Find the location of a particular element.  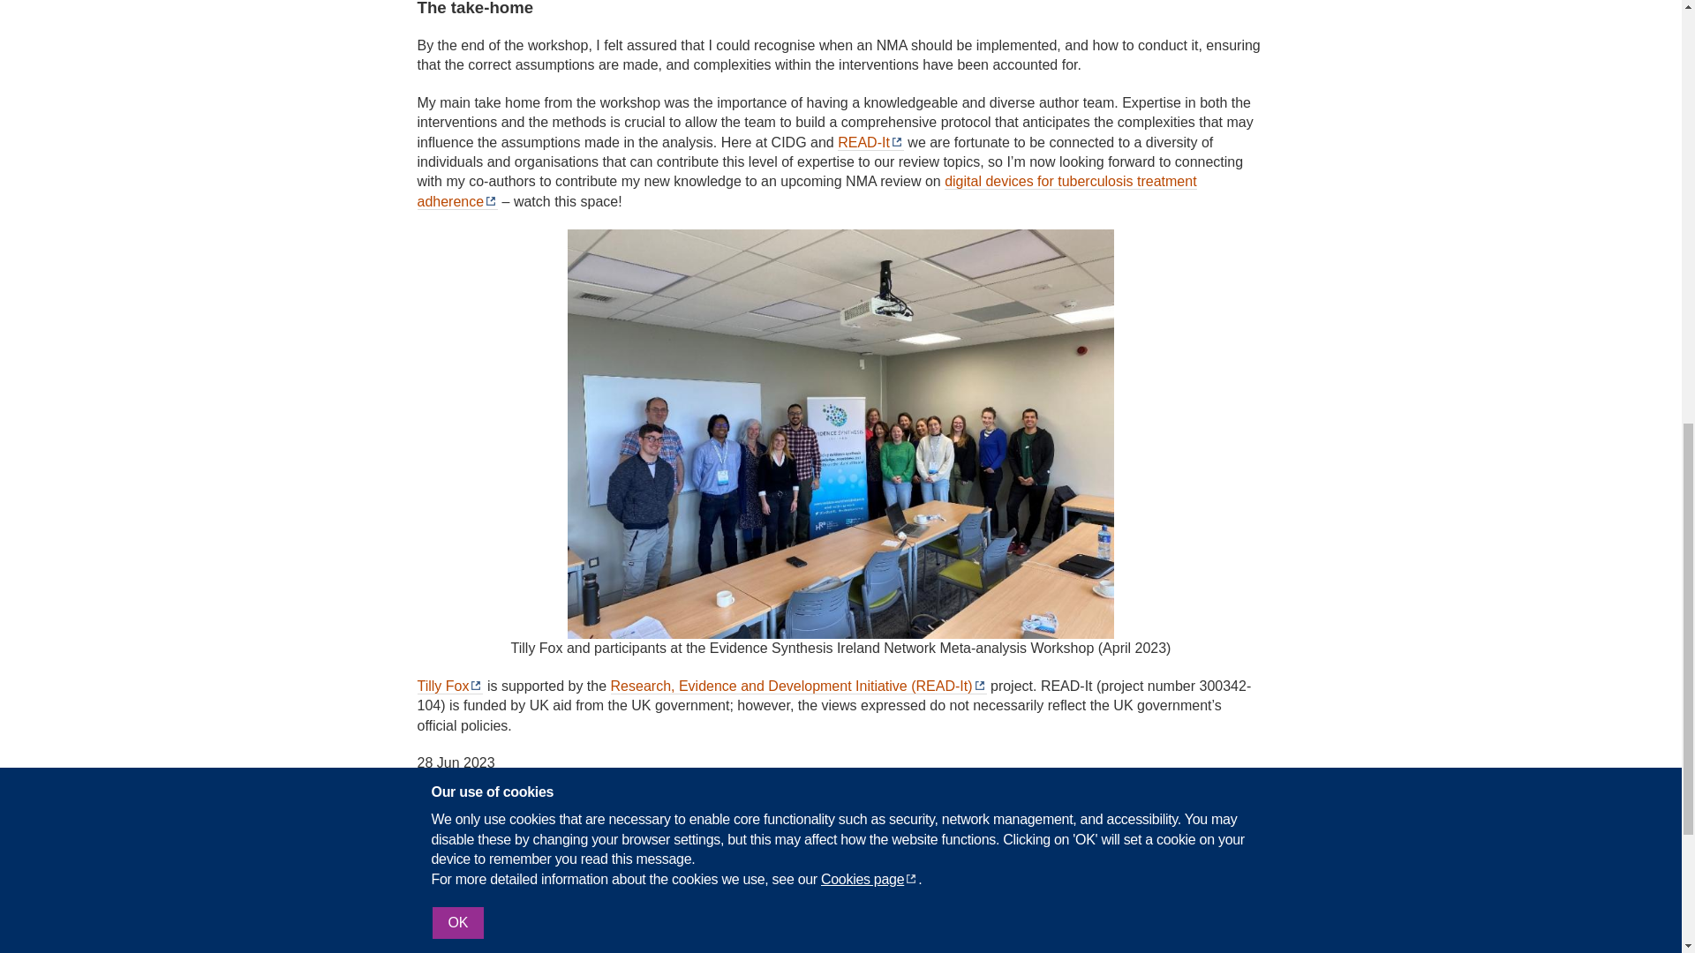

FCDO is located at coordinates (629, 838).